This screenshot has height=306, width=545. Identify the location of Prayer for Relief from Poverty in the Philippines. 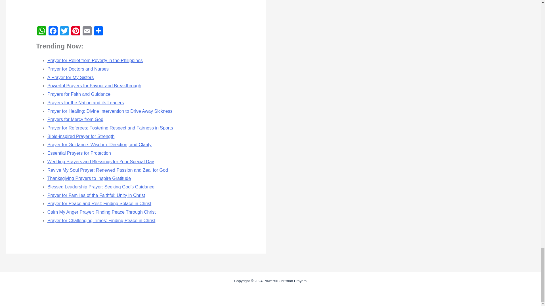
(95, 61).